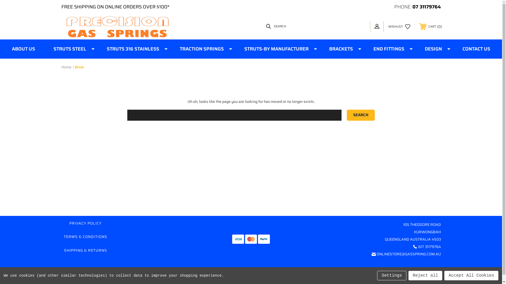 The image size is (506, 284). I want to click on Reject all, so click(425, 276).